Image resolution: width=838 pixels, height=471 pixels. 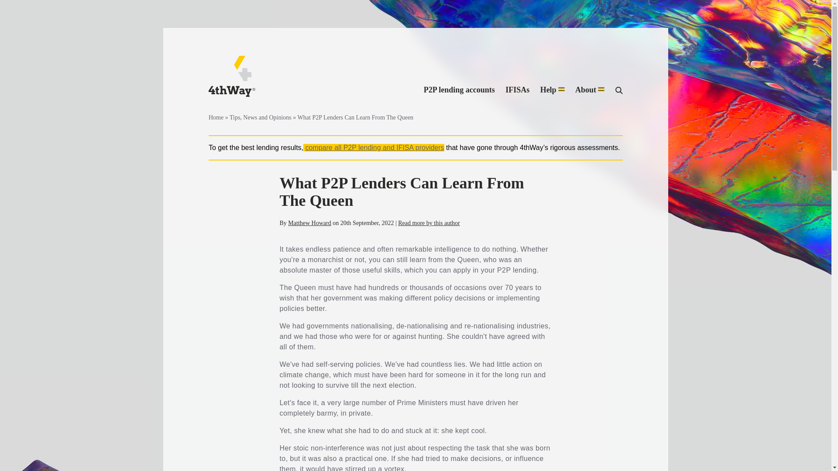 What do you see at coordinates (374, 147) in the screenshot?
I see `compare all P2P lending and IFISA providers` at bounding box center [374, 147].